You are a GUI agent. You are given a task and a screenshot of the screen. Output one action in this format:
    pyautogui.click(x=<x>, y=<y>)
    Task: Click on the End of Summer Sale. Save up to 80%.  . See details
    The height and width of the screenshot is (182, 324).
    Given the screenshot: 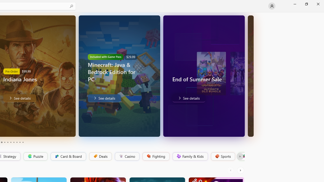 What is the action you would take?
    pyautogui.click(x=188, y=98)
    